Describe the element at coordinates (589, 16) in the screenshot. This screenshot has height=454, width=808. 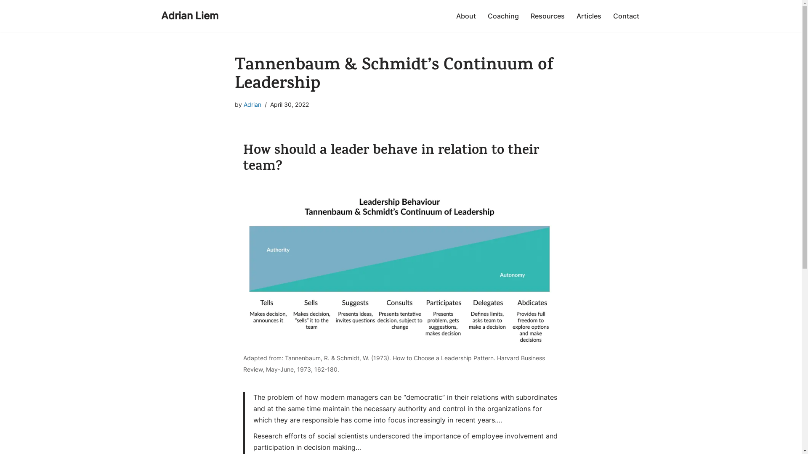
I see `Articles` at that location.